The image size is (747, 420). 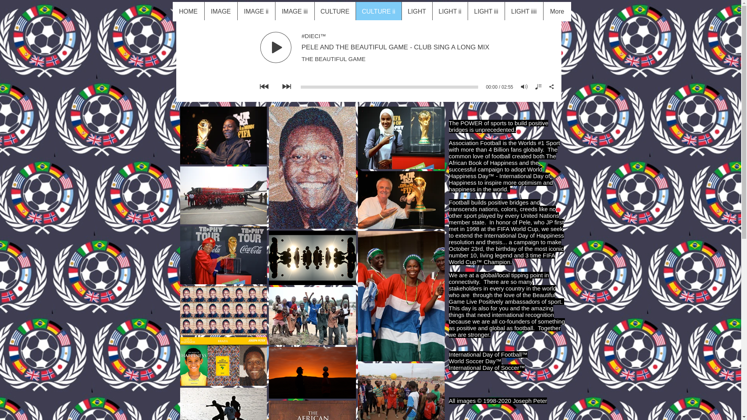 What do you see at coordinates (294, 12) in the screenshot?
I see `IMAGE iii` at bounding box center [294, 12].